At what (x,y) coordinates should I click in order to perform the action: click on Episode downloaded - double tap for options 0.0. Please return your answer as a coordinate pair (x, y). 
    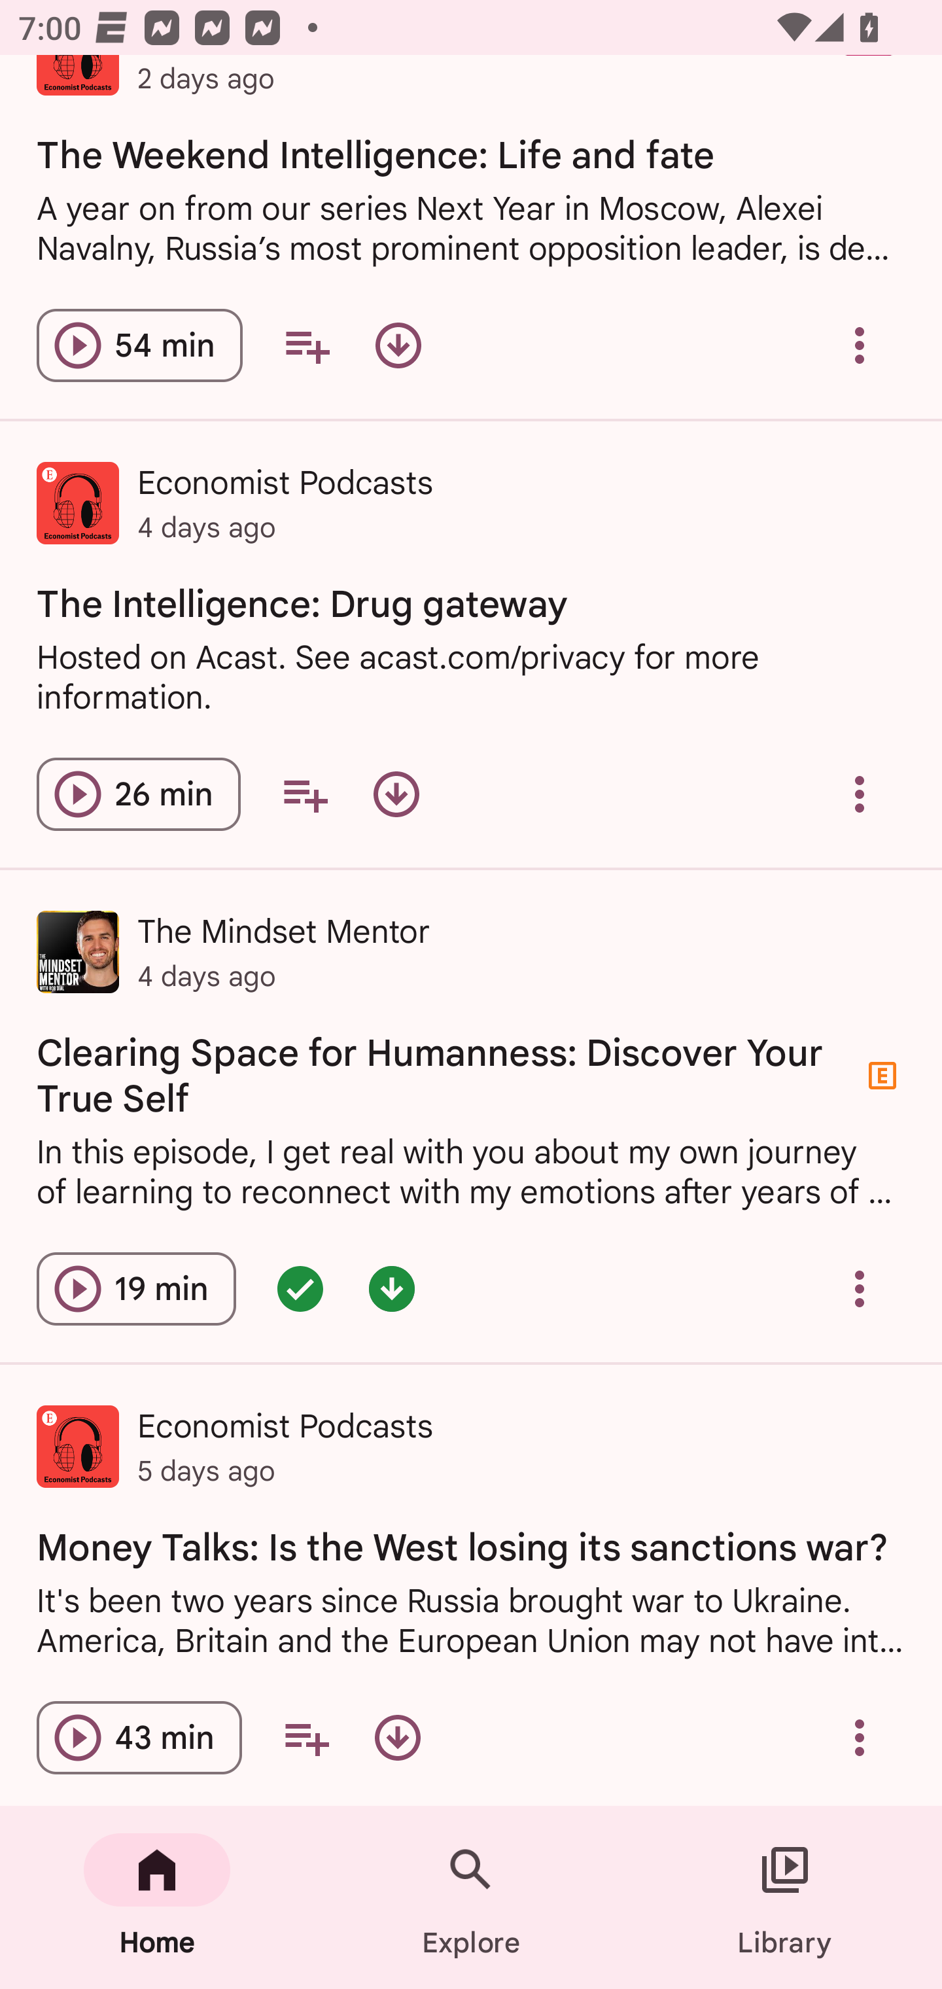
    Looking at the image, I should click on (391, 1289).